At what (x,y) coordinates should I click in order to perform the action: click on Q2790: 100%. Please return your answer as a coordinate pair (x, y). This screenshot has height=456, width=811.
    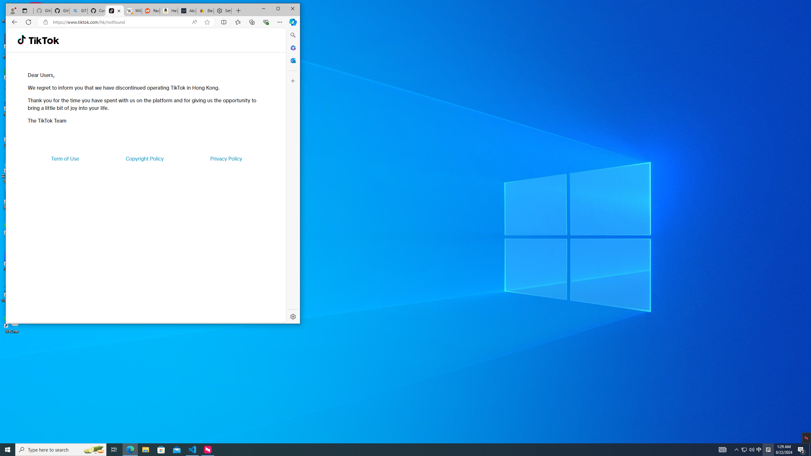
    Looking at the image, I should click on (751, 450).